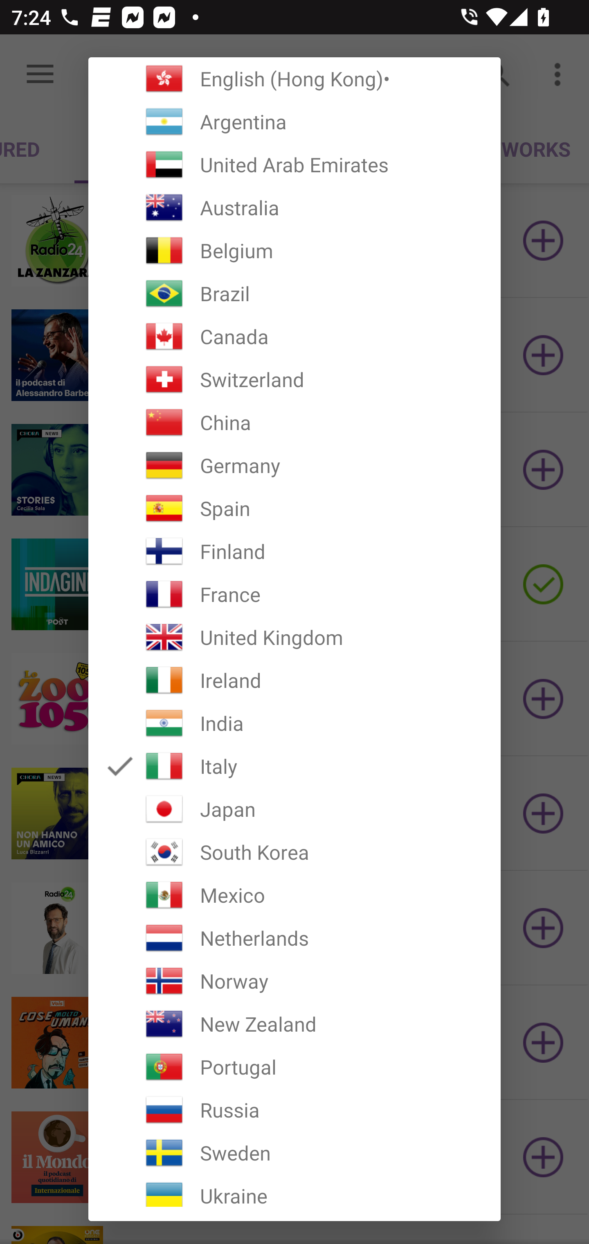 The width and height of the screenshot is (589, 1244). Describe the element at coordinates (294, 508) in the screenshot. I see `Spain` at that location.